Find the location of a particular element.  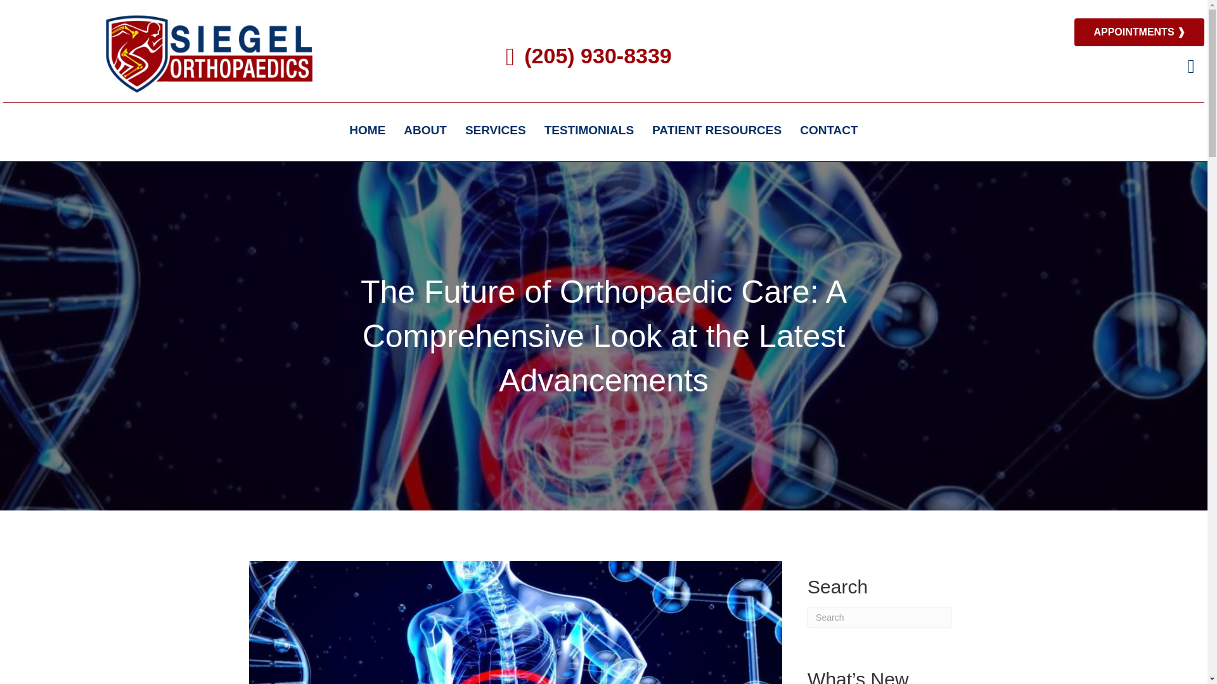

ABOUT is located at coordinates (425, 130).